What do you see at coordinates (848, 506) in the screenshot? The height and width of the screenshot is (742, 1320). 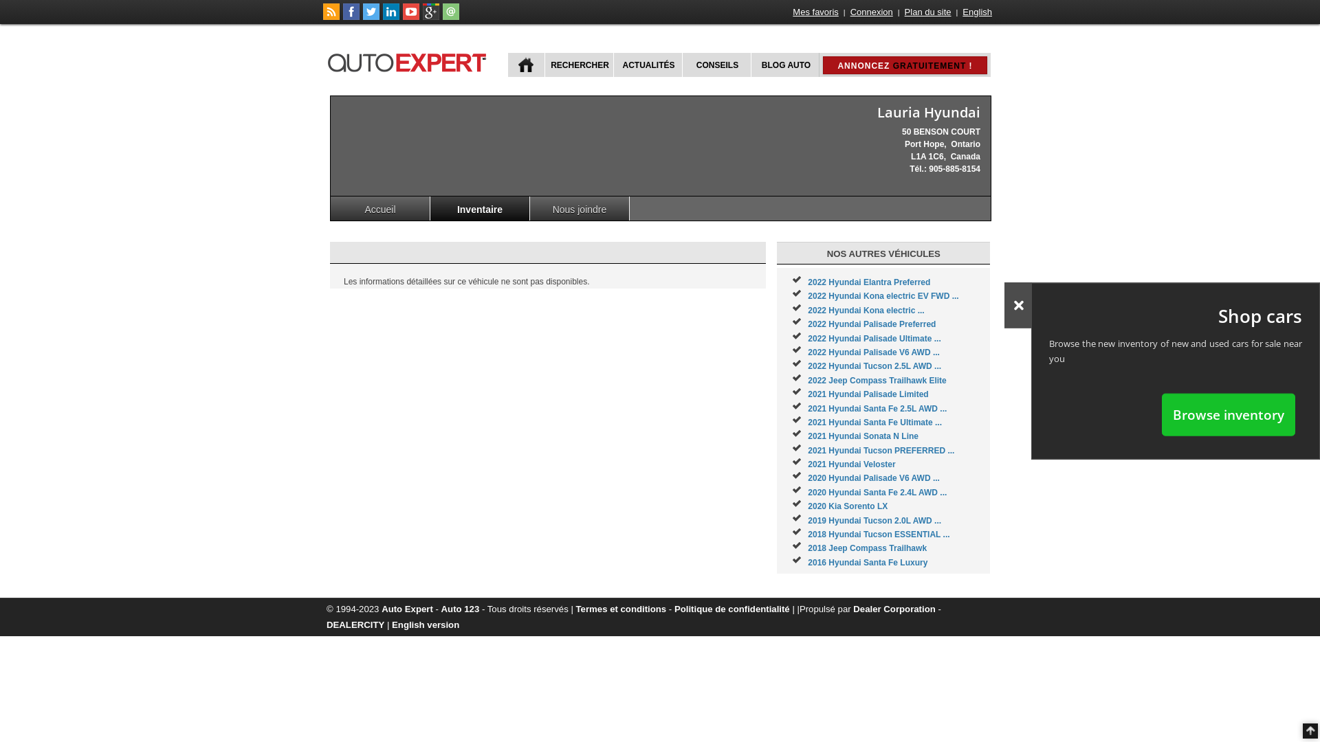 I see `2020 Kia Sorento LX` at bounding box center [848, 506].